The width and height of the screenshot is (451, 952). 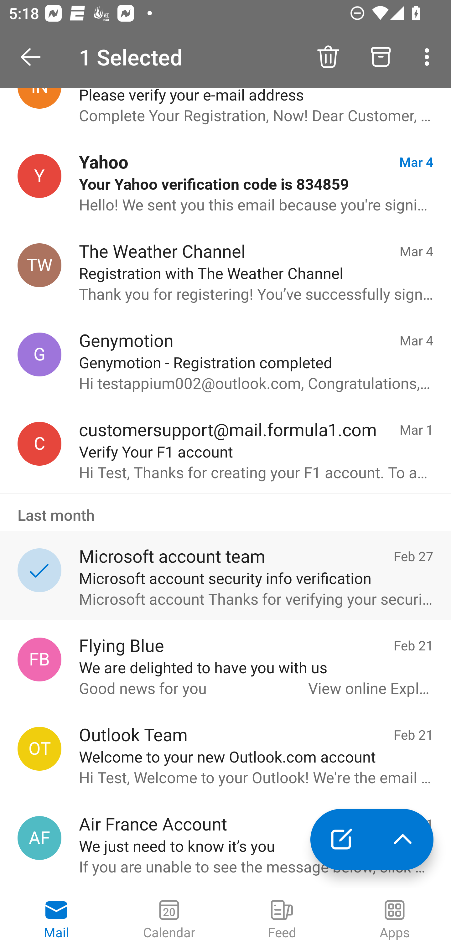 What do you see at coordinates (341, 840) in the screenshot?
I see `New mail` at bounding box center [341, 840].